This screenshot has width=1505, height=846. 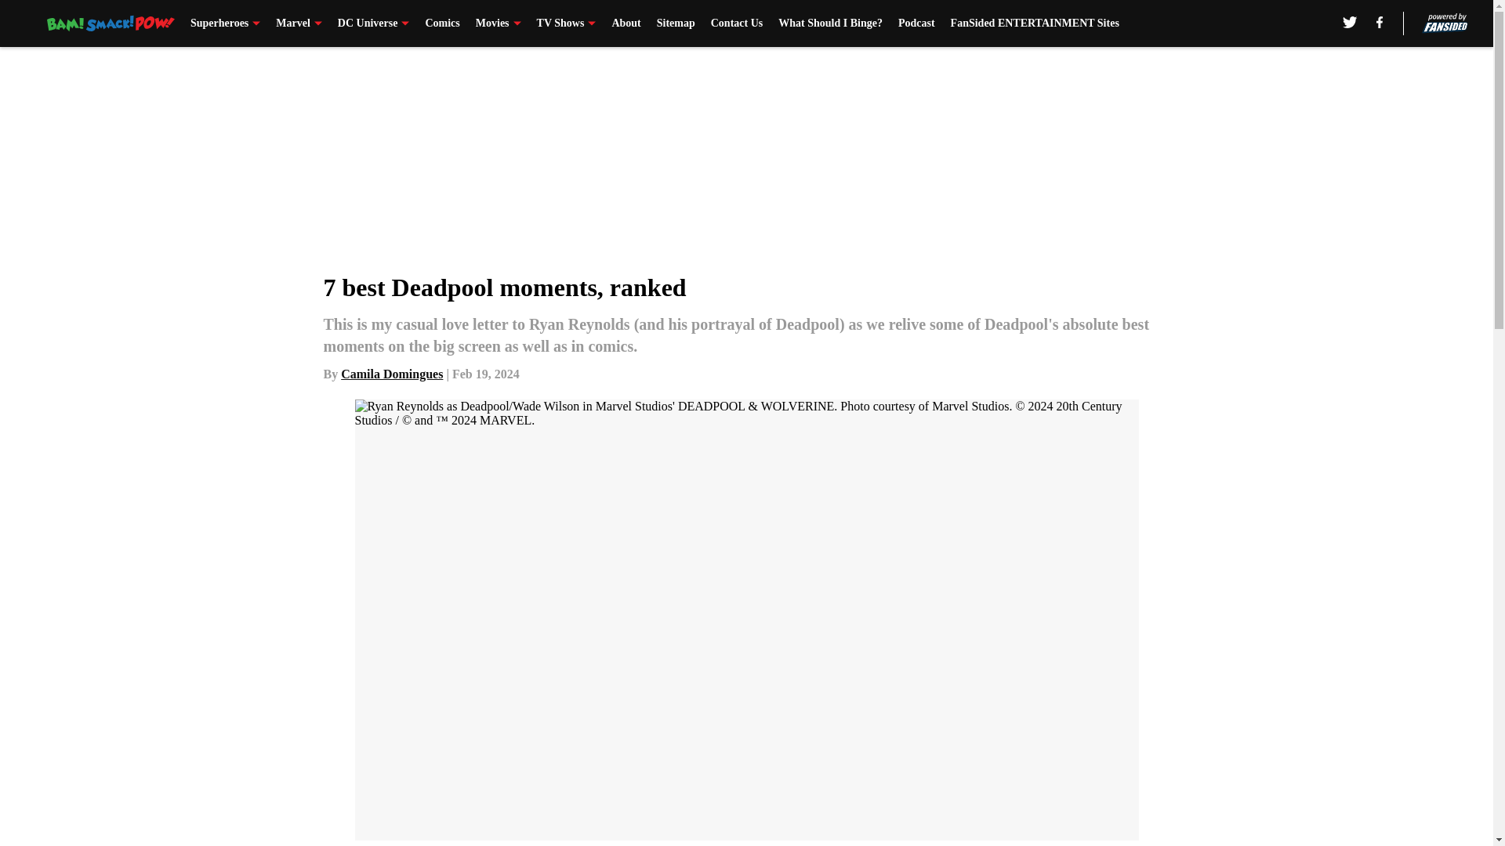 What do you see at coordinates (916, 23) in the screenshot?
I see `Podcast` at bounding box center [916, 23].